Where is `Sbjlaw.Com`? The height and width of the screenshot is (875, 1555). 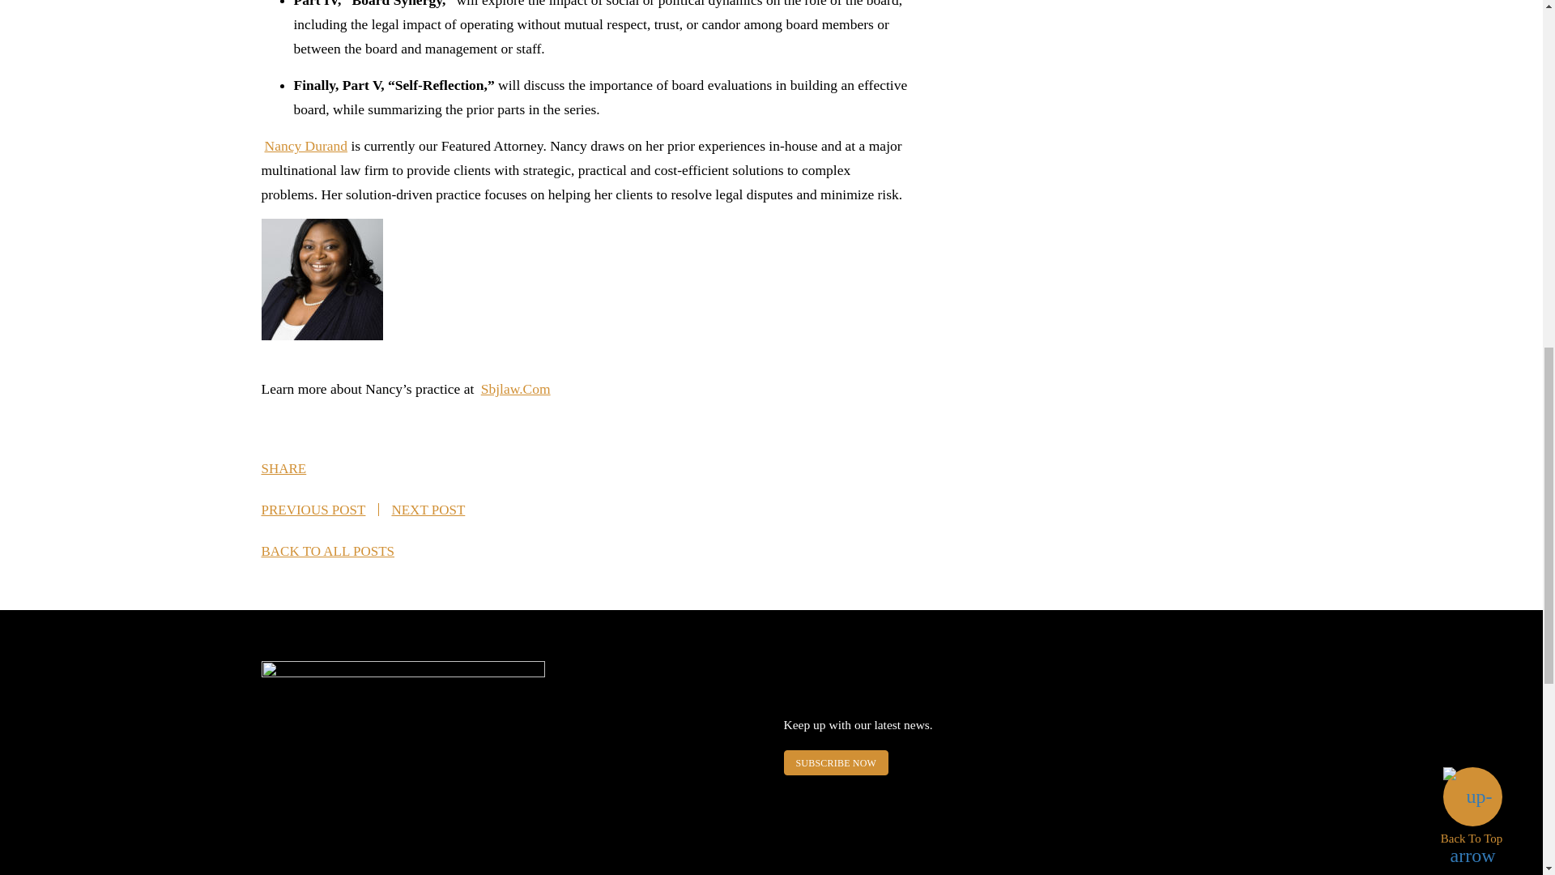
Sbjlaw.Com is located at coordinates (515, 389).